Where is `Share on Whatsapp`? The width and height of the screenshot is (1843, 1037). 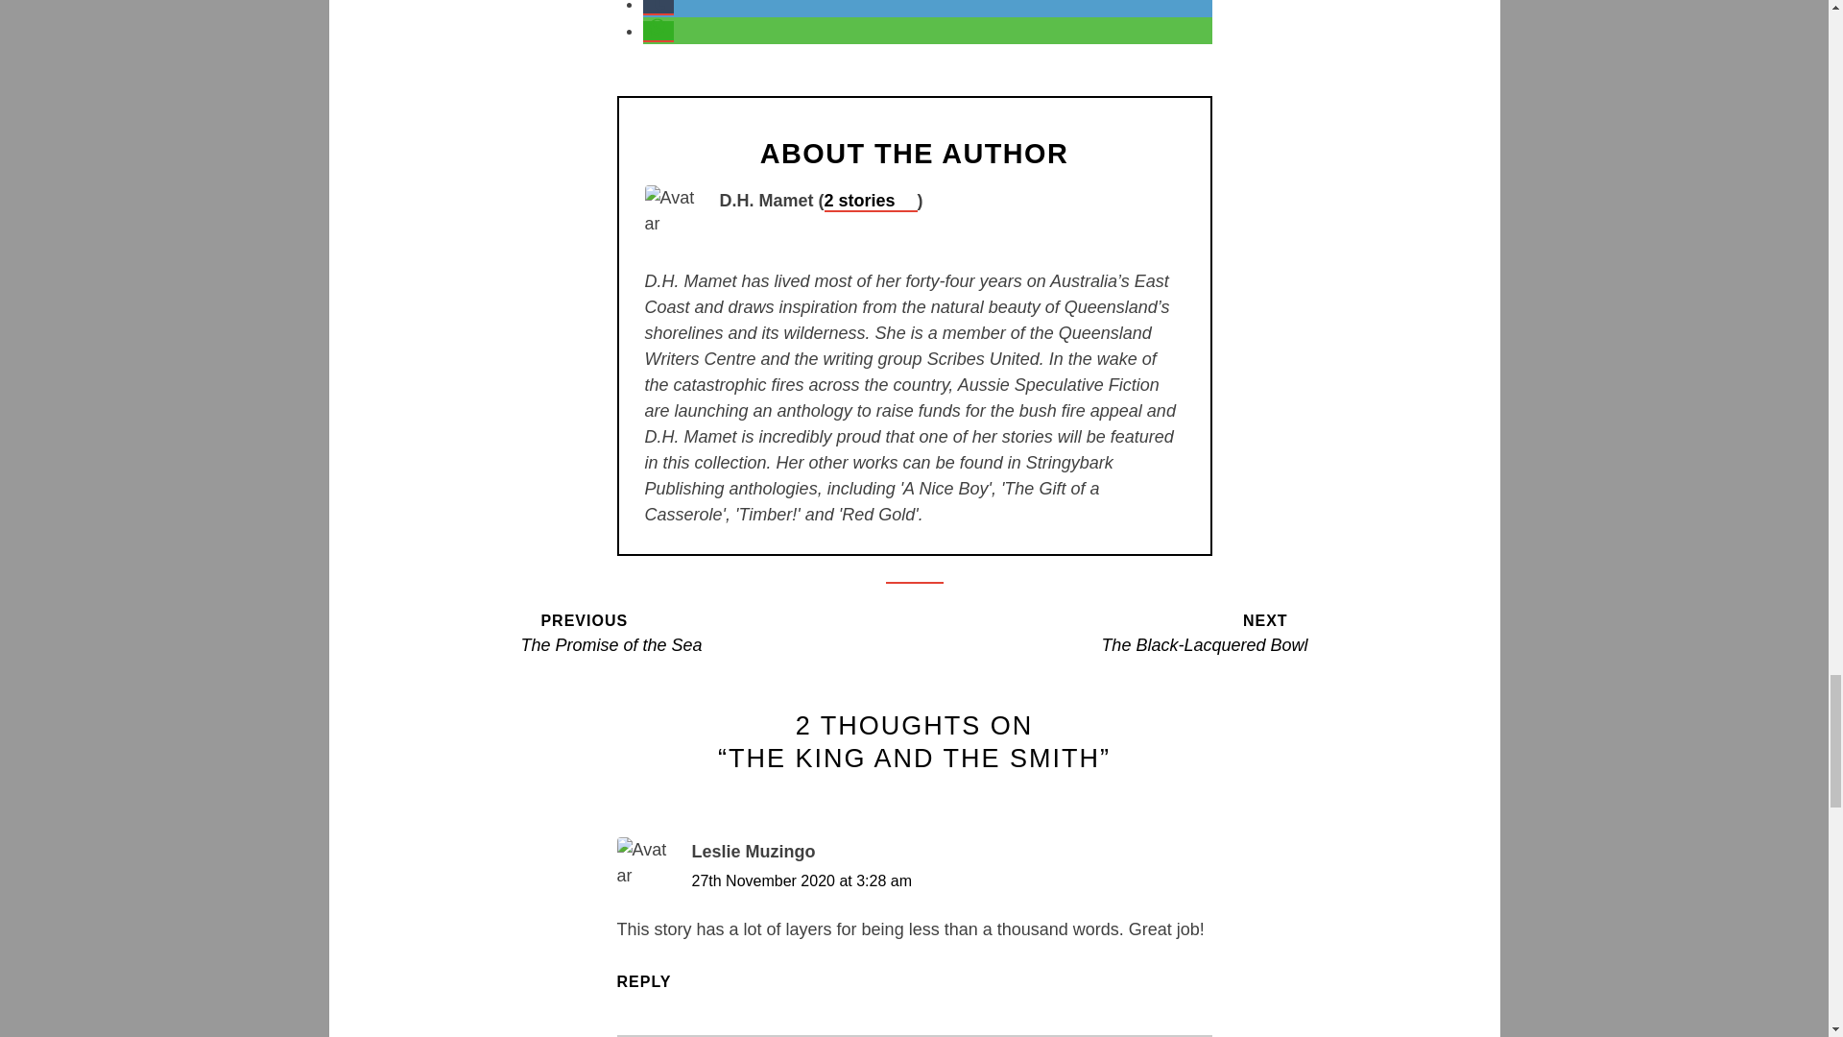
Share on Whatsapp is located at coordinates (658, 31).